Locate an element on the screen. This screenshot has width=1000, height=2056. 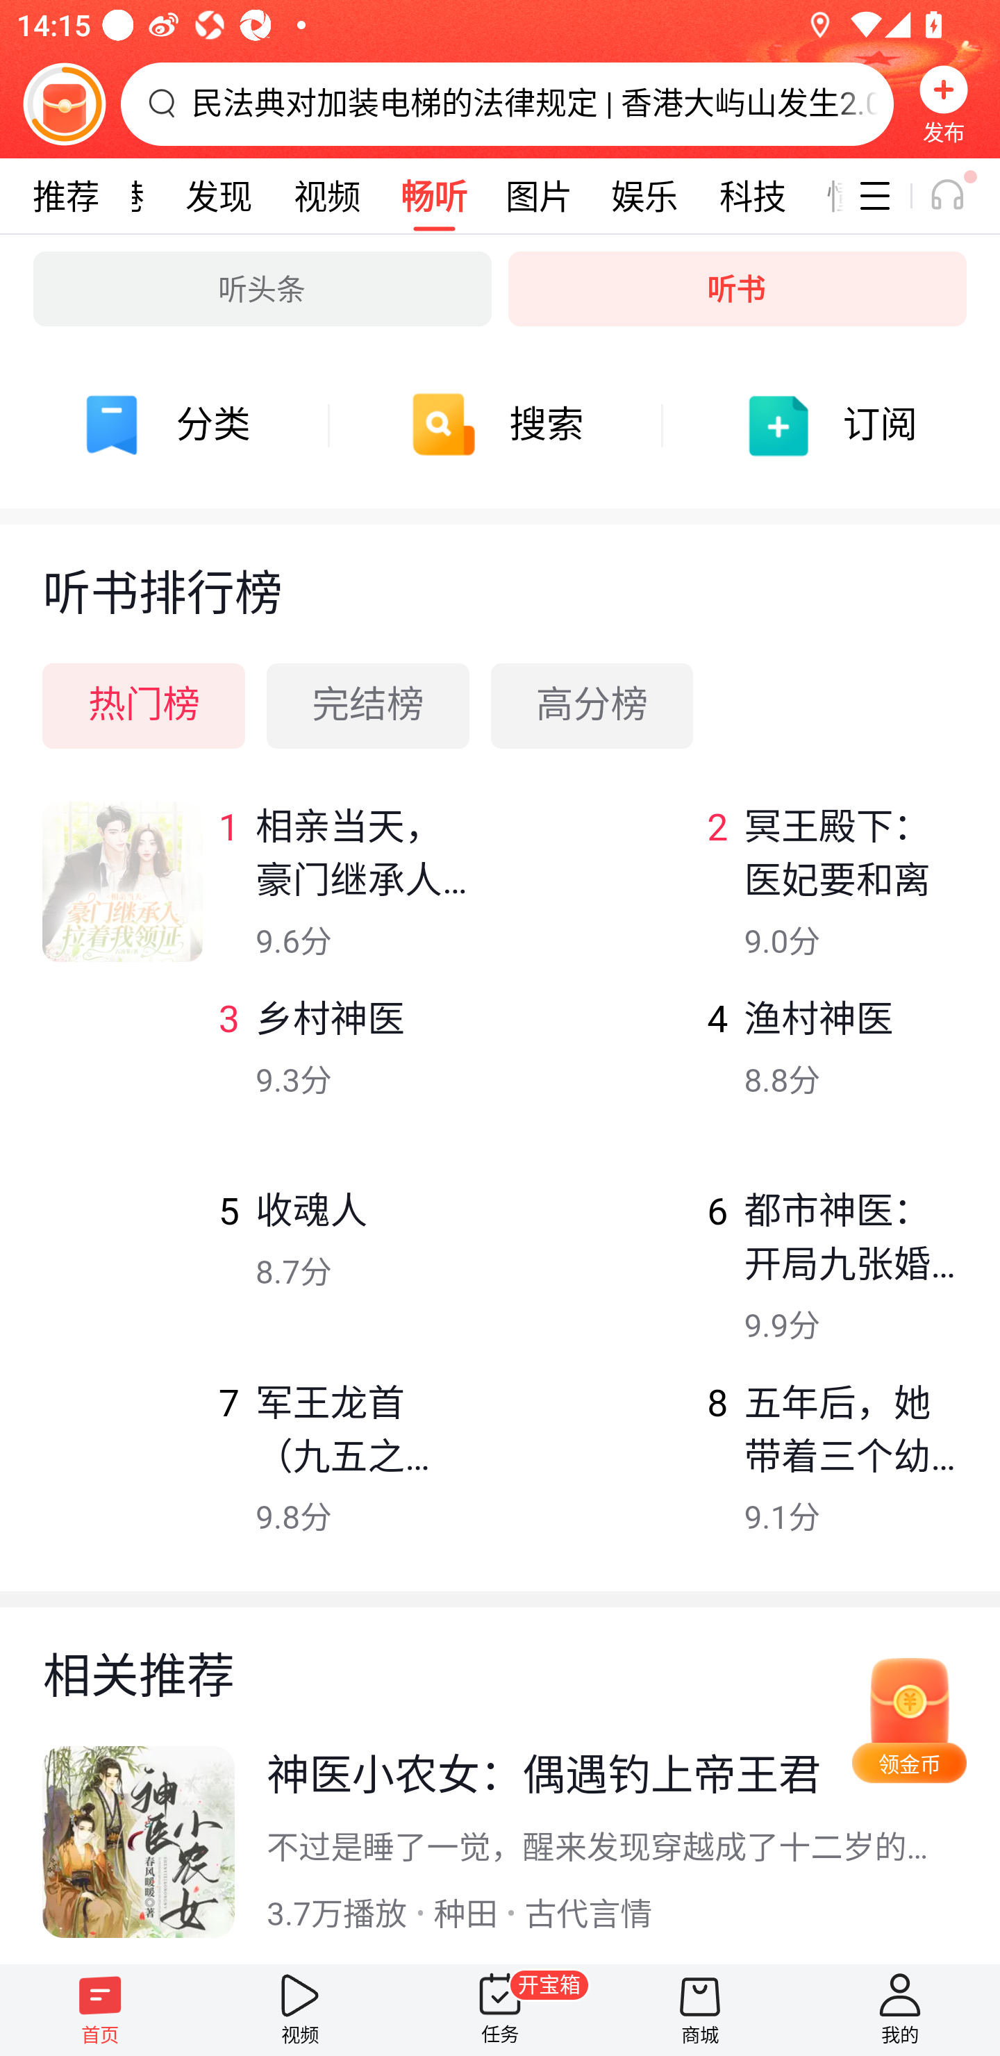
任务 开宝箱 is located at coordinates (500, 2009).